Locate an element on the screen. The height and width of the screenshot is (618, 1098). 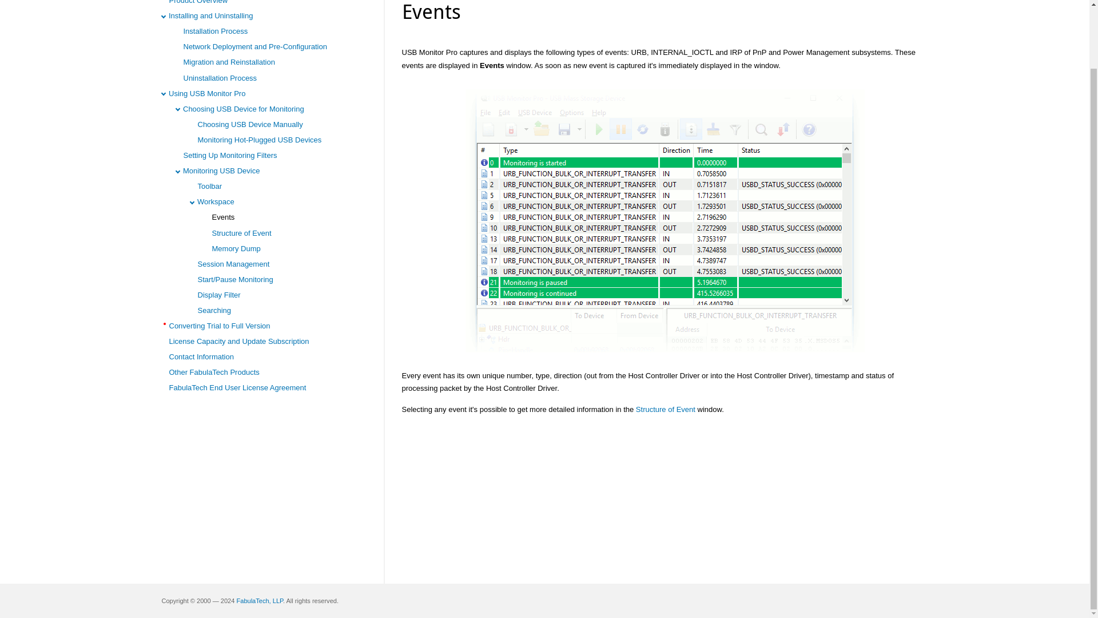
FabulaTech End User License Agreement is located at coordinates (237, 387).